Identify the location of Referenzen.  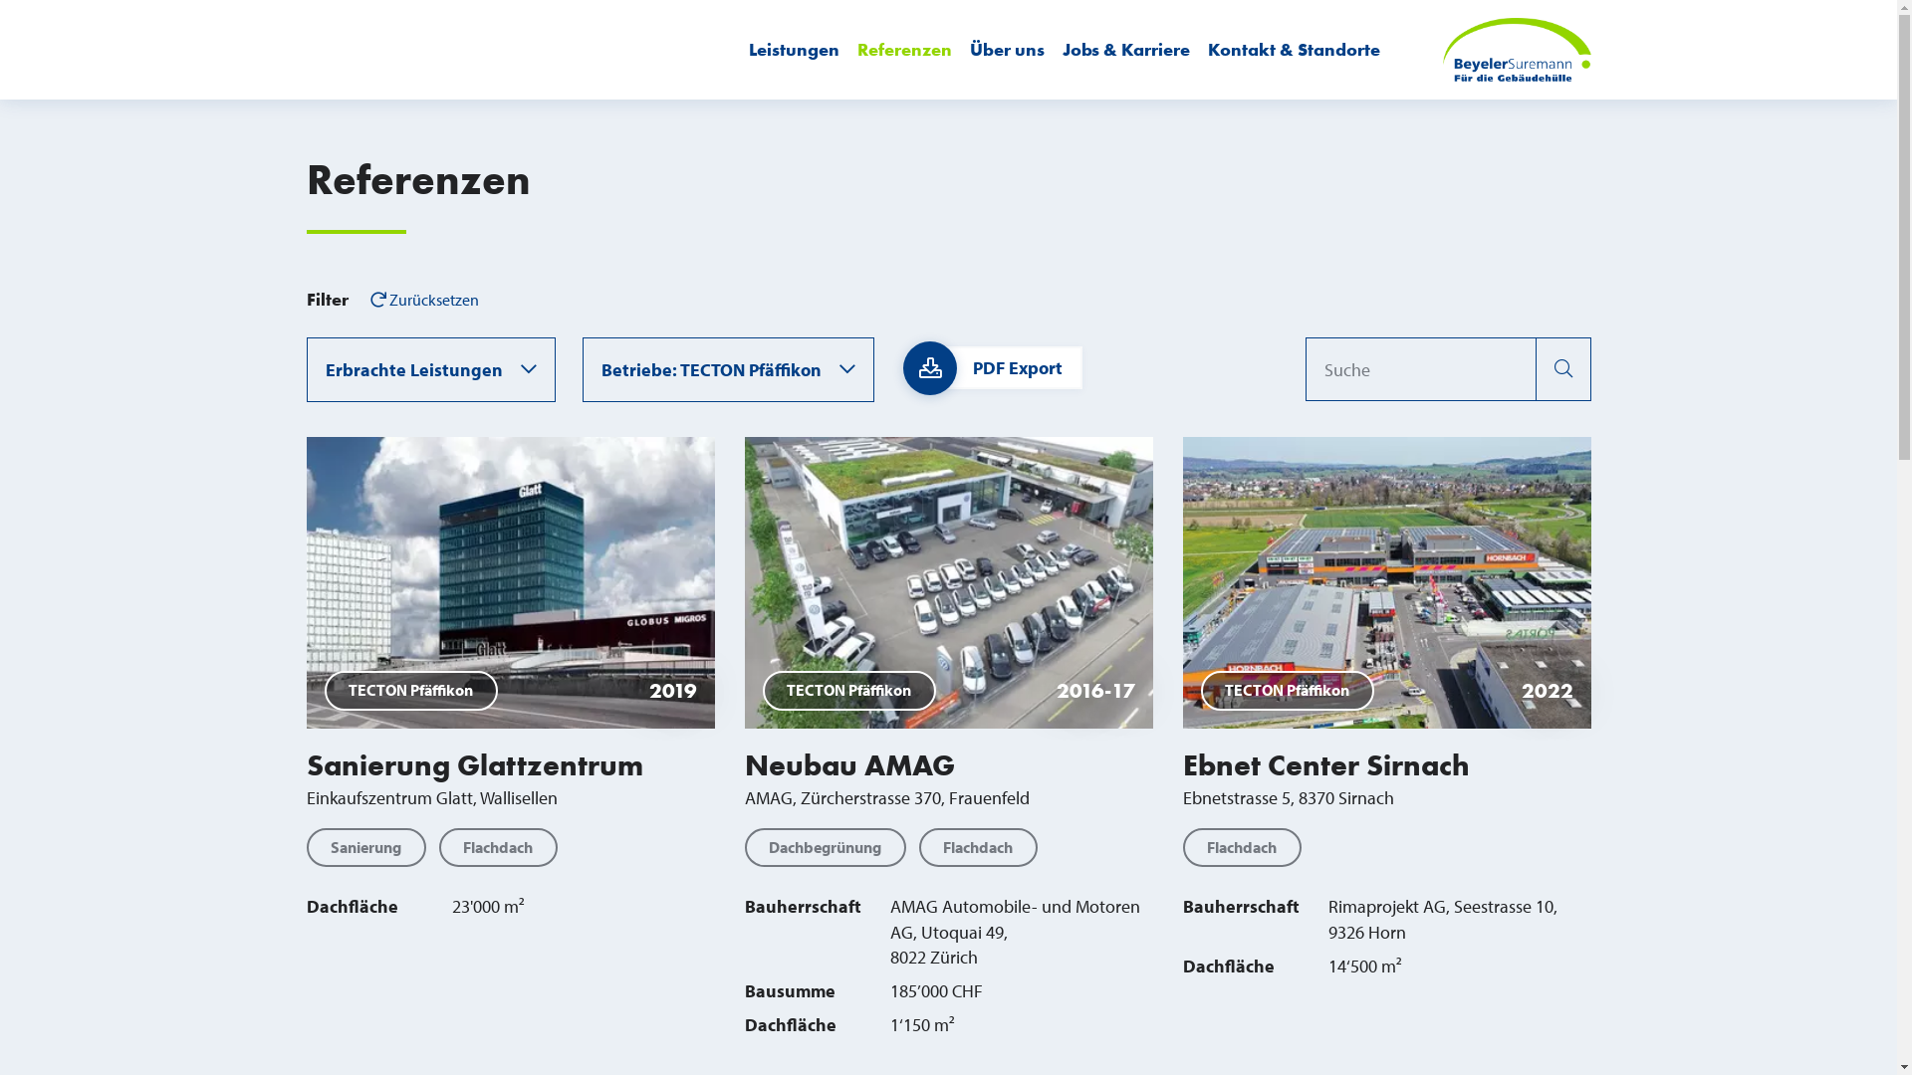
(904, 50).